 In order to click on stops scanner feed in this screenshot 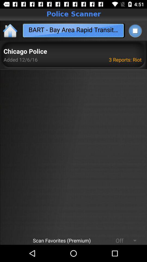, I will do `click(135, 31)`.